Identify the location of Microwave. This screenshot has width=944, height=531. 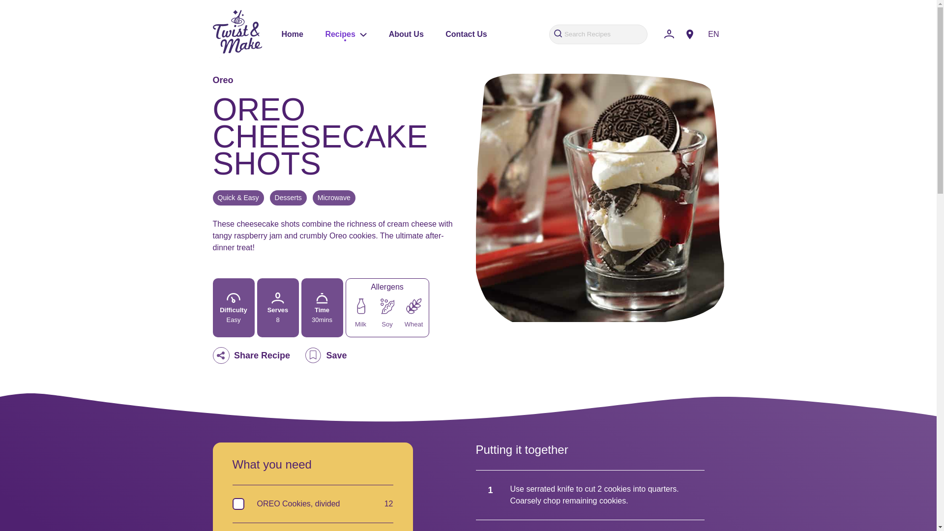
(334, 198).